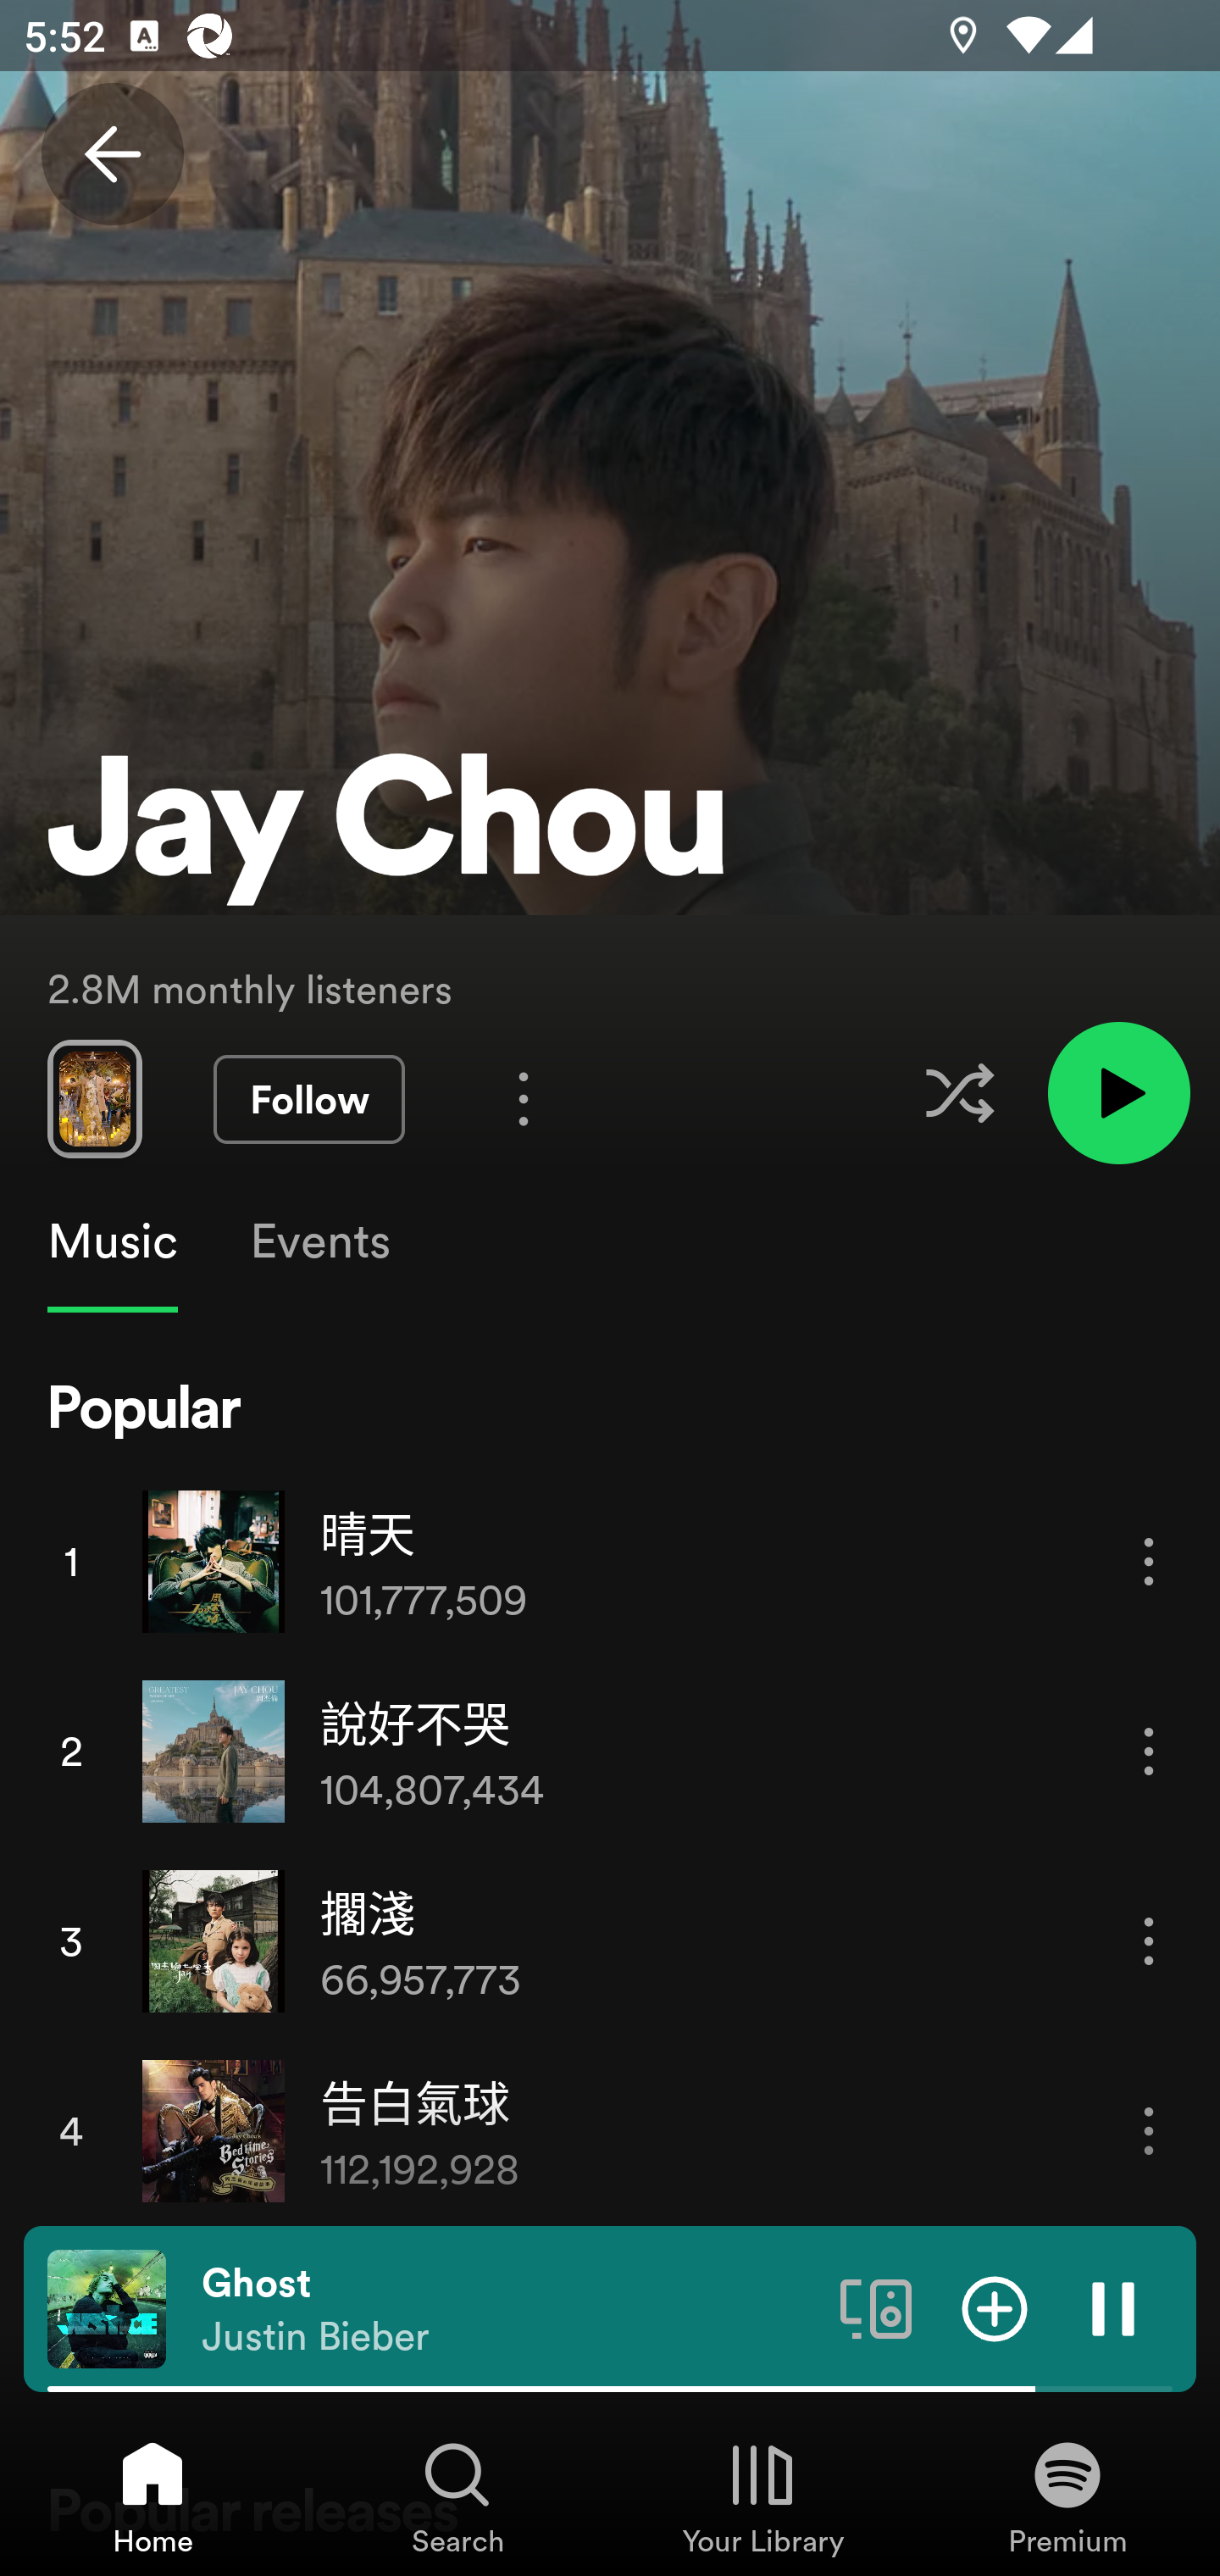 The image size is (1220, 2576). I want to click on 3 擱淺 66,957,773 More options for song 擱淺, so click(610, 1940).